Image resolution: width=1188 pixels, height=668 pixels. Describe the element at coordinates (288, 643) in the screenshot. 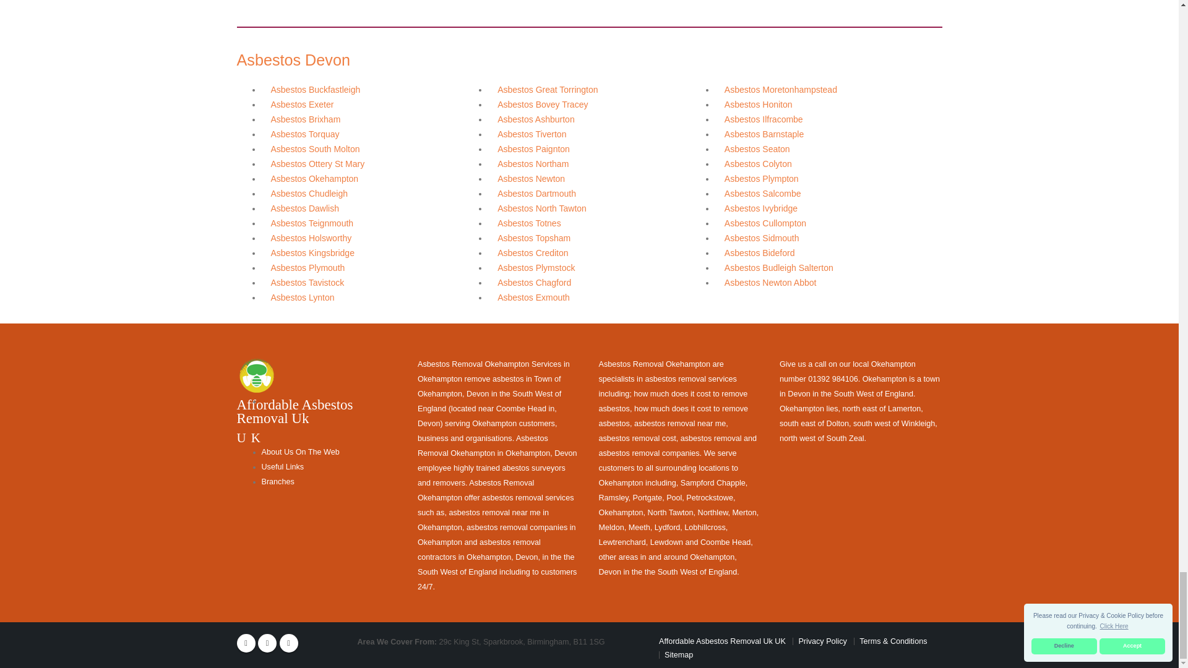

I see `Linkedin` at that location.